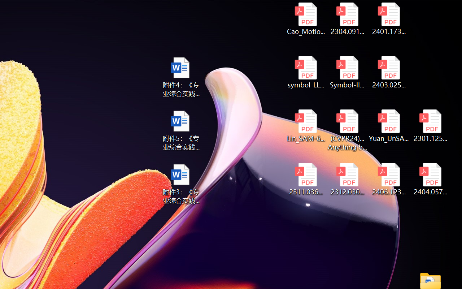 This screenshot has width=462, height=289. Describe the element at coordinates (389, 179) in the screenshot. I see `2406.12373v2.pdf` at that location.